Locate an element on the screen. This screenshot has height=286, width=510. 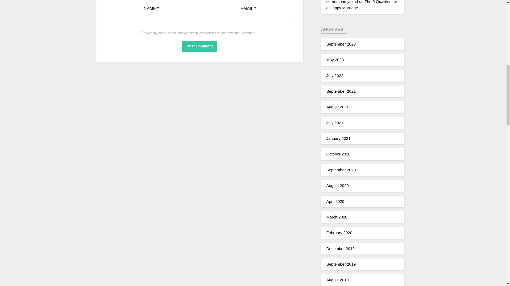
July 2022 is located at coordinates (335, 75).